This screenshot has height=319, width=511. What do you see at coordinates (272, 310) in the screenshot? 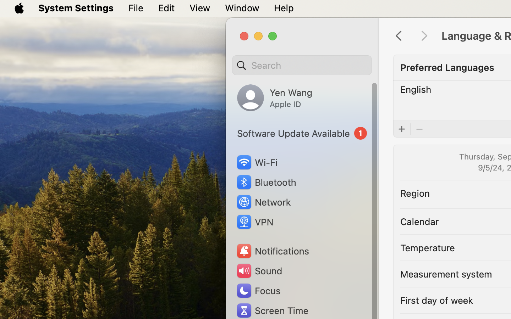
I see `Screen Time` at bounding box center [272, 310].